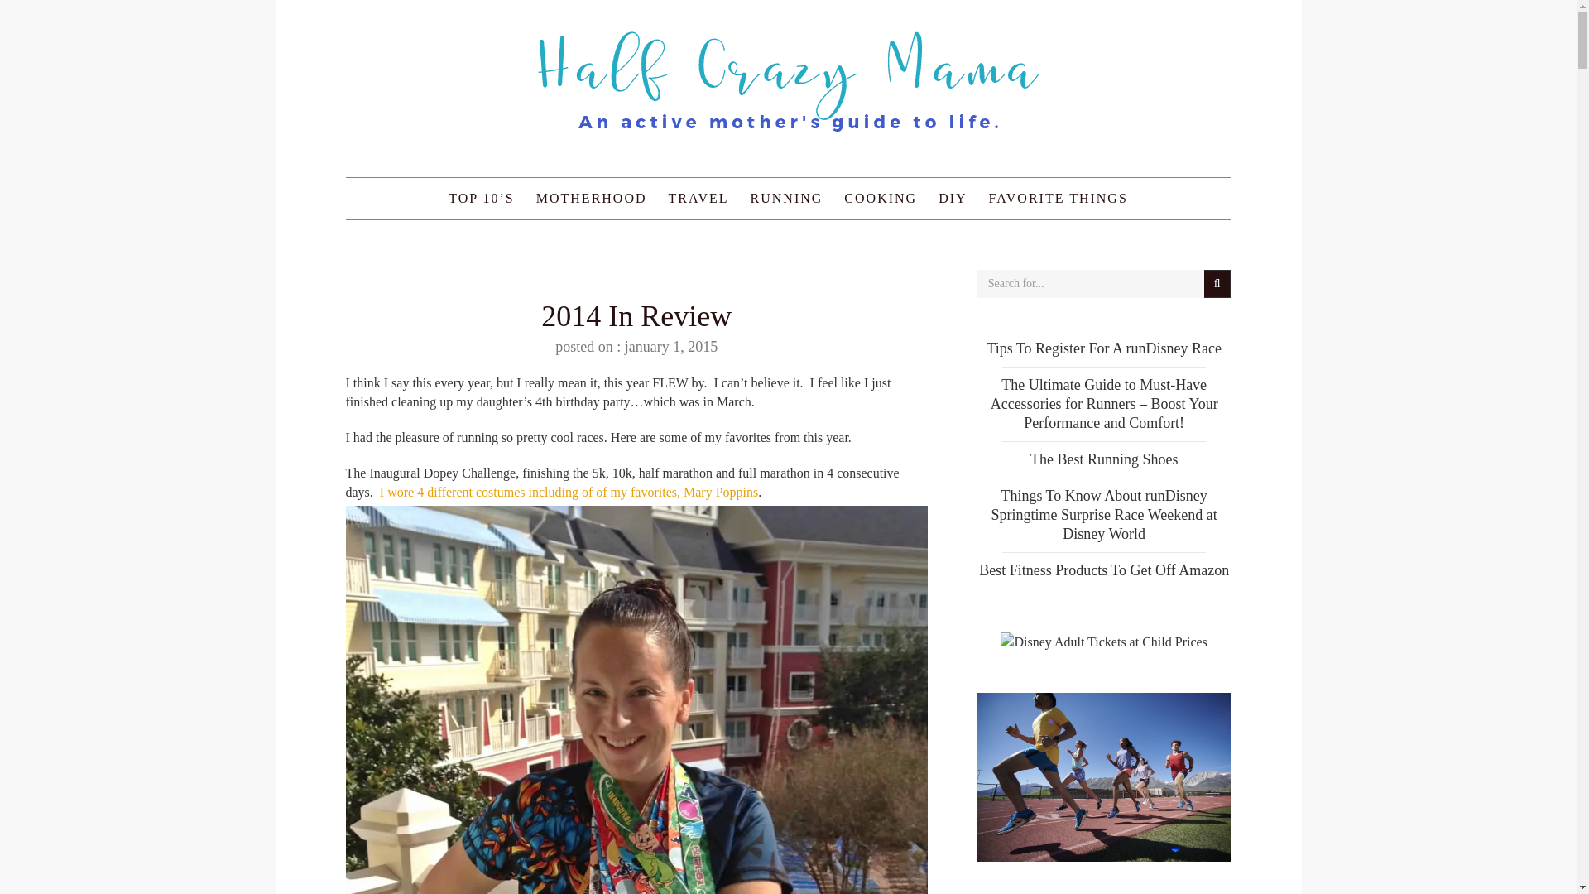  What do you see at coordinates (591, 198) in the screenshot?
I see `MOTHERHOOD` at bounding box center [591, 198].